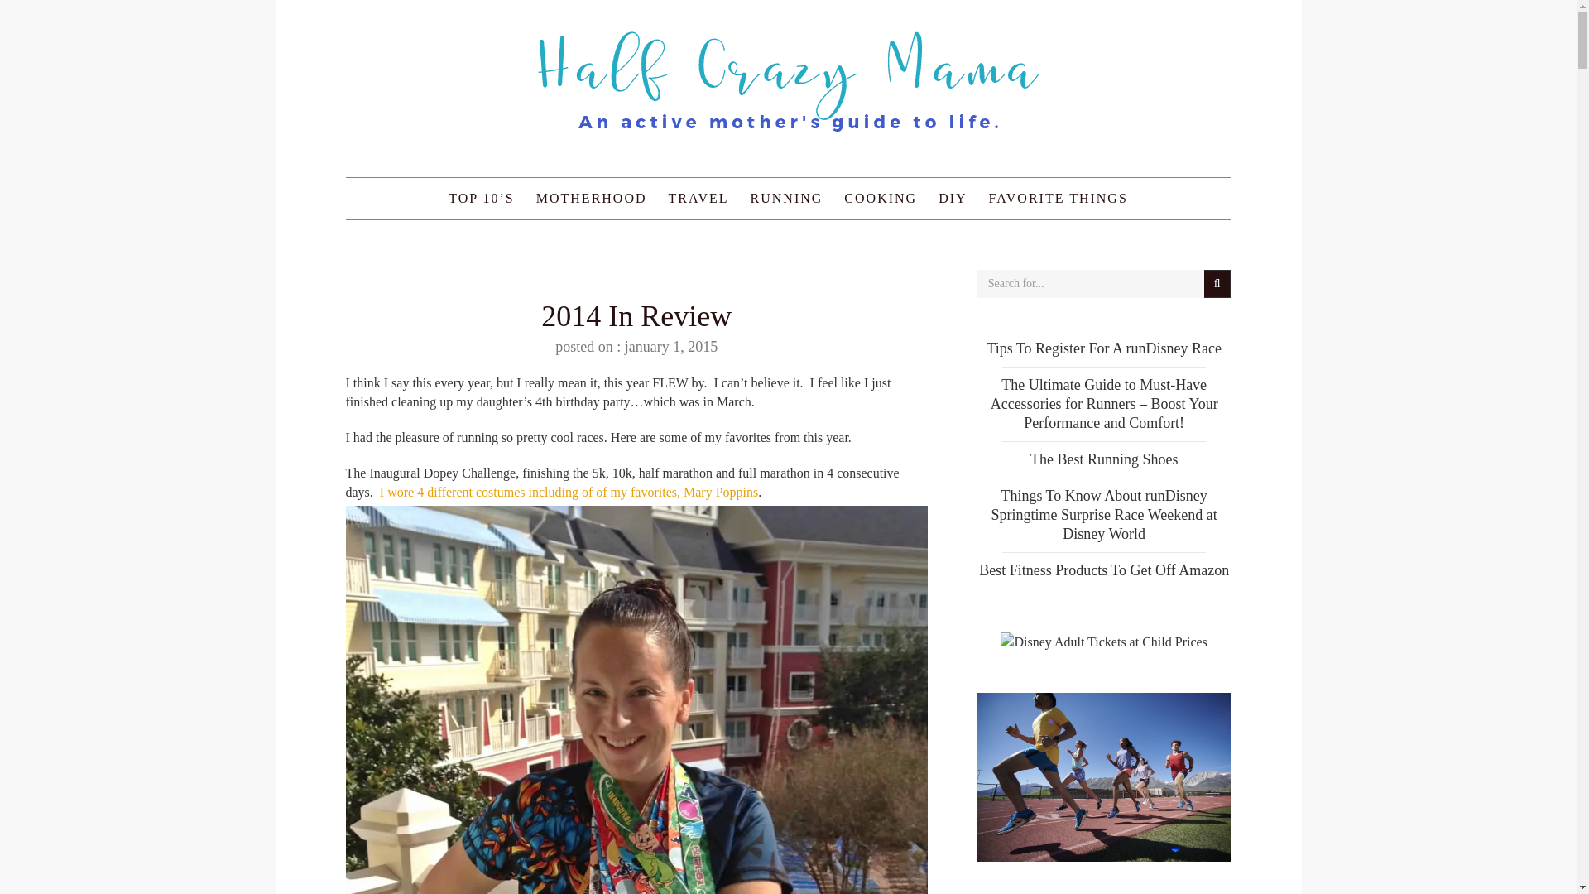  What do you see at coordinates (591, 198) in the screenshot?
I see `MOTHERHOOD` at bounding box center [591, 198].